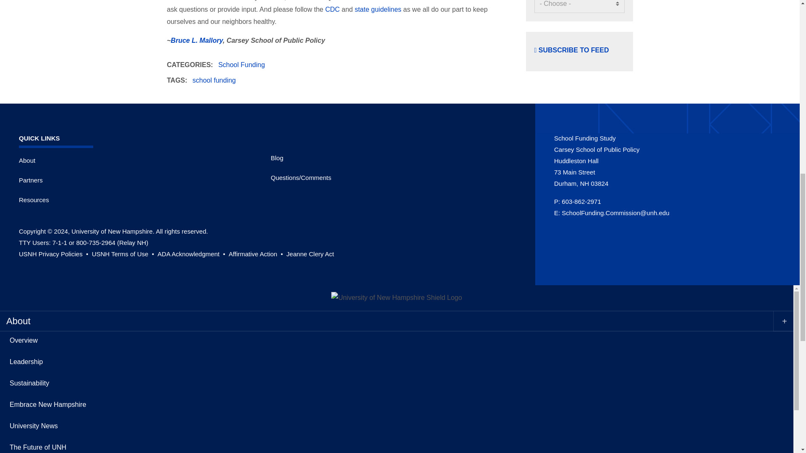 The height and width of the screenshot is (453, 806). I want to click on Learn more about ADA acknowledgement, so click(191, 254).